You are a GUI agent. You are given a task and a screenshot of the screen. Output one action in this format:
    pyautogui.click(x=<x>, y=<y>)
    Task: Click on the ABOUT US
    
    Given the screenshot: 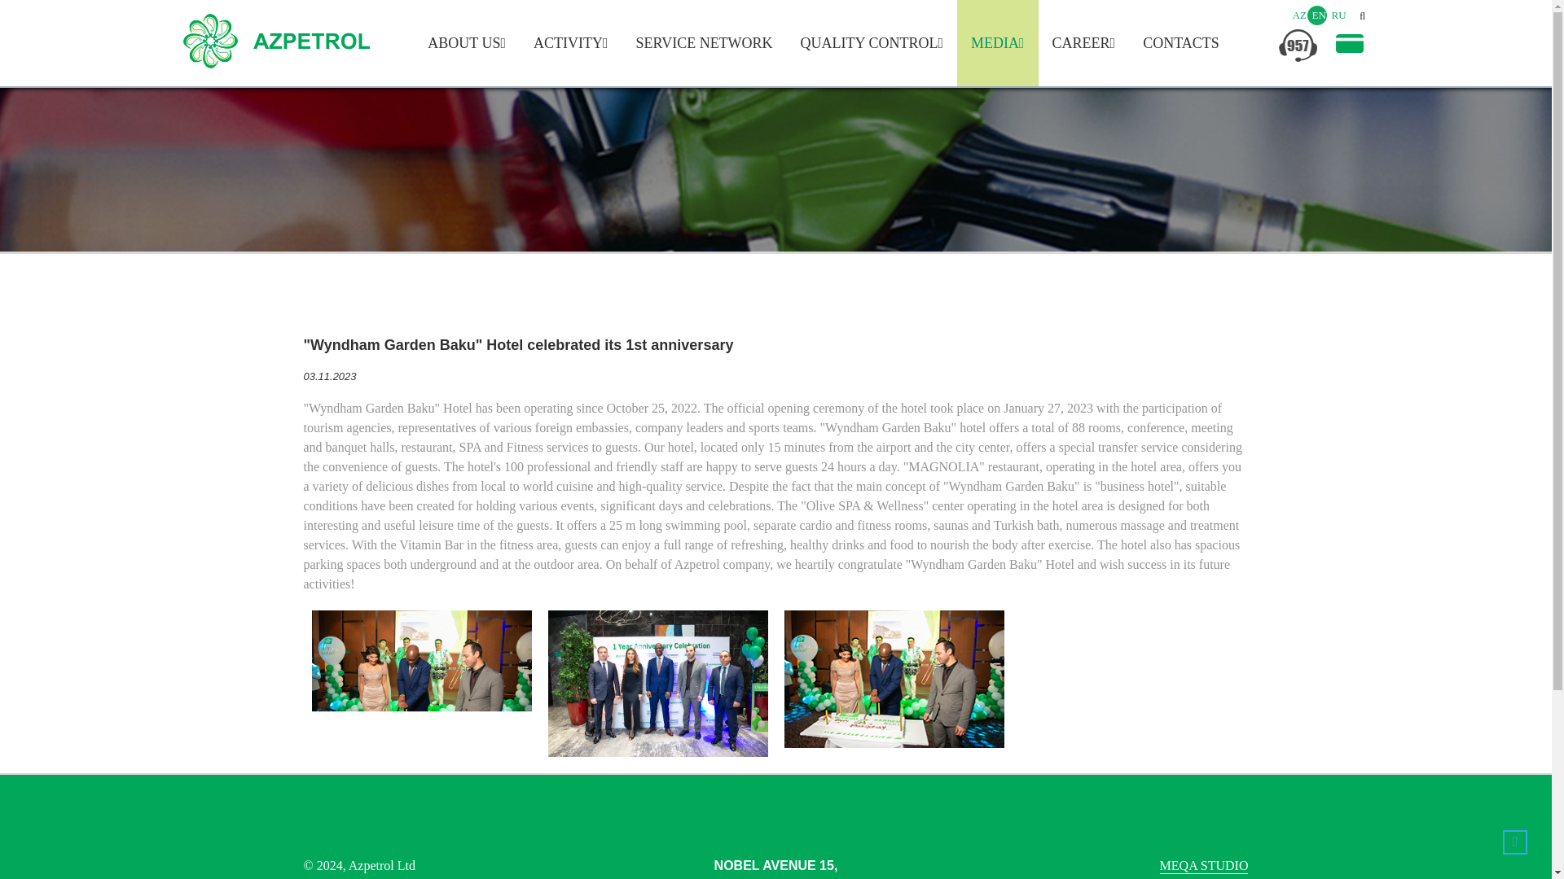 What is the action you would take?
    pyautogui.click(x=466, y=42)
    